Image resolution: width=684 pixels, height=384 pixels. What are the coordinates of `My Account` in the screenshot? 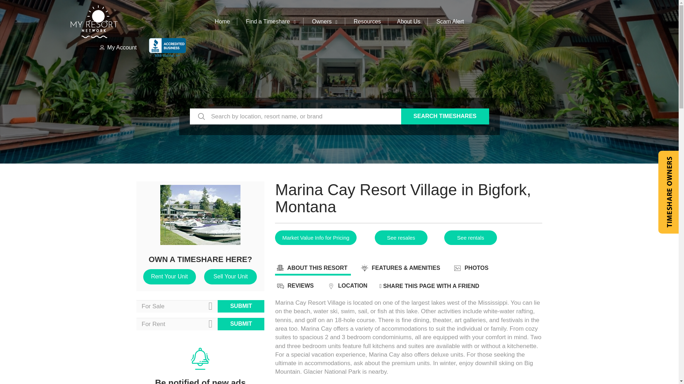 It's located at (118, 47).